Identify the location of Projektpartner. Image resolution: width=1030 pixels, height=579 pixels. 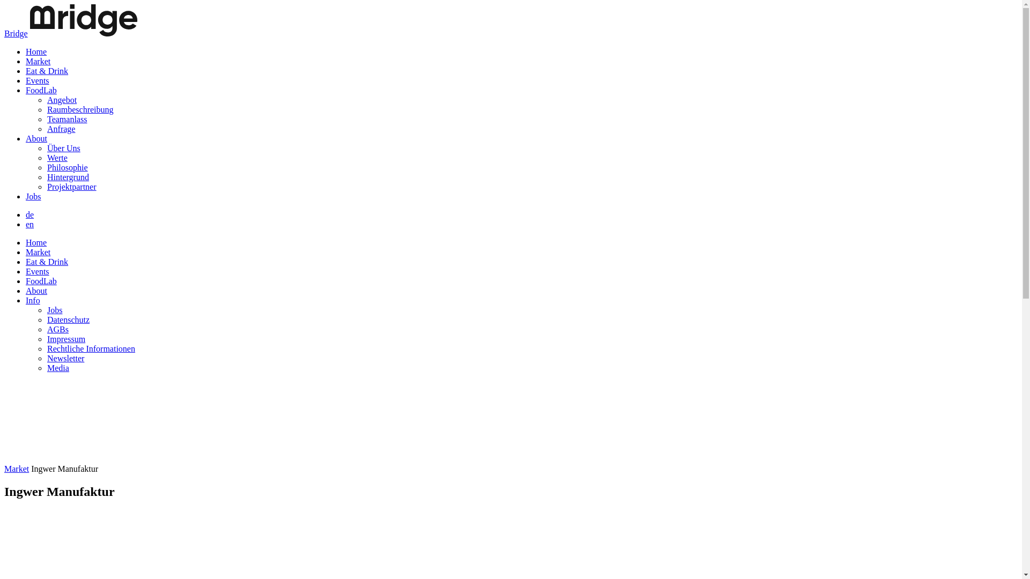
(72, 187).